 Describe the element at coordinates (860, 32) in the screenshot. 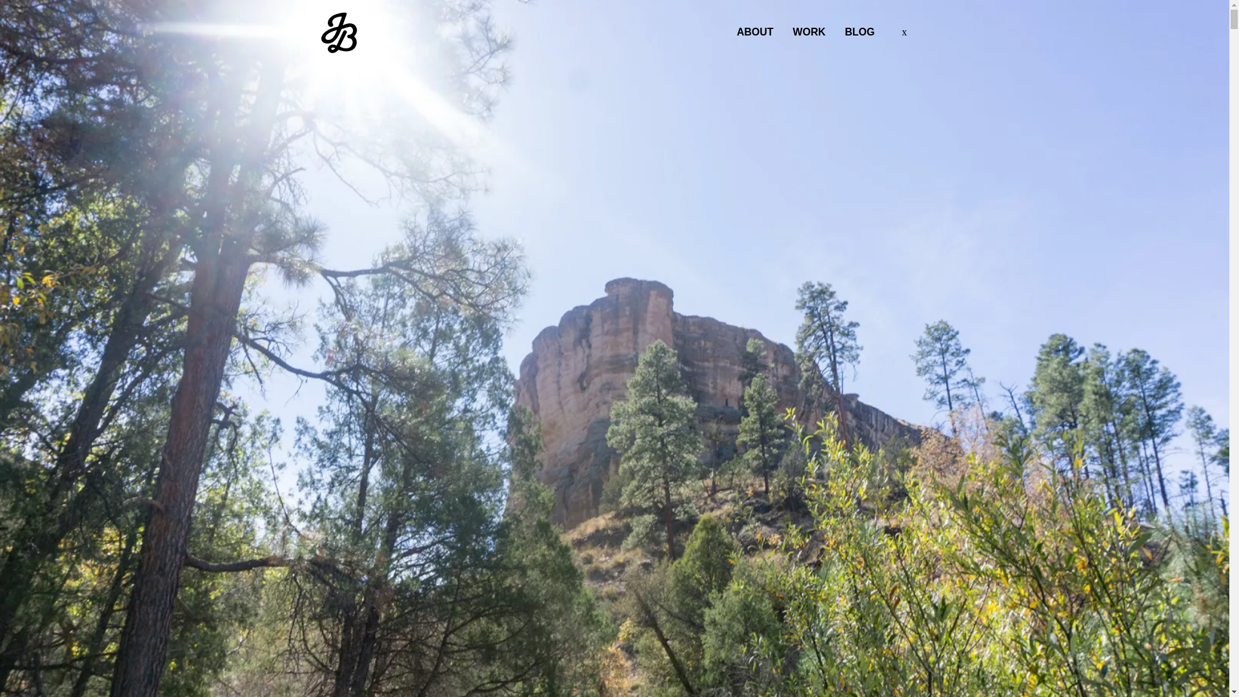

I see `BLOG` at that location.